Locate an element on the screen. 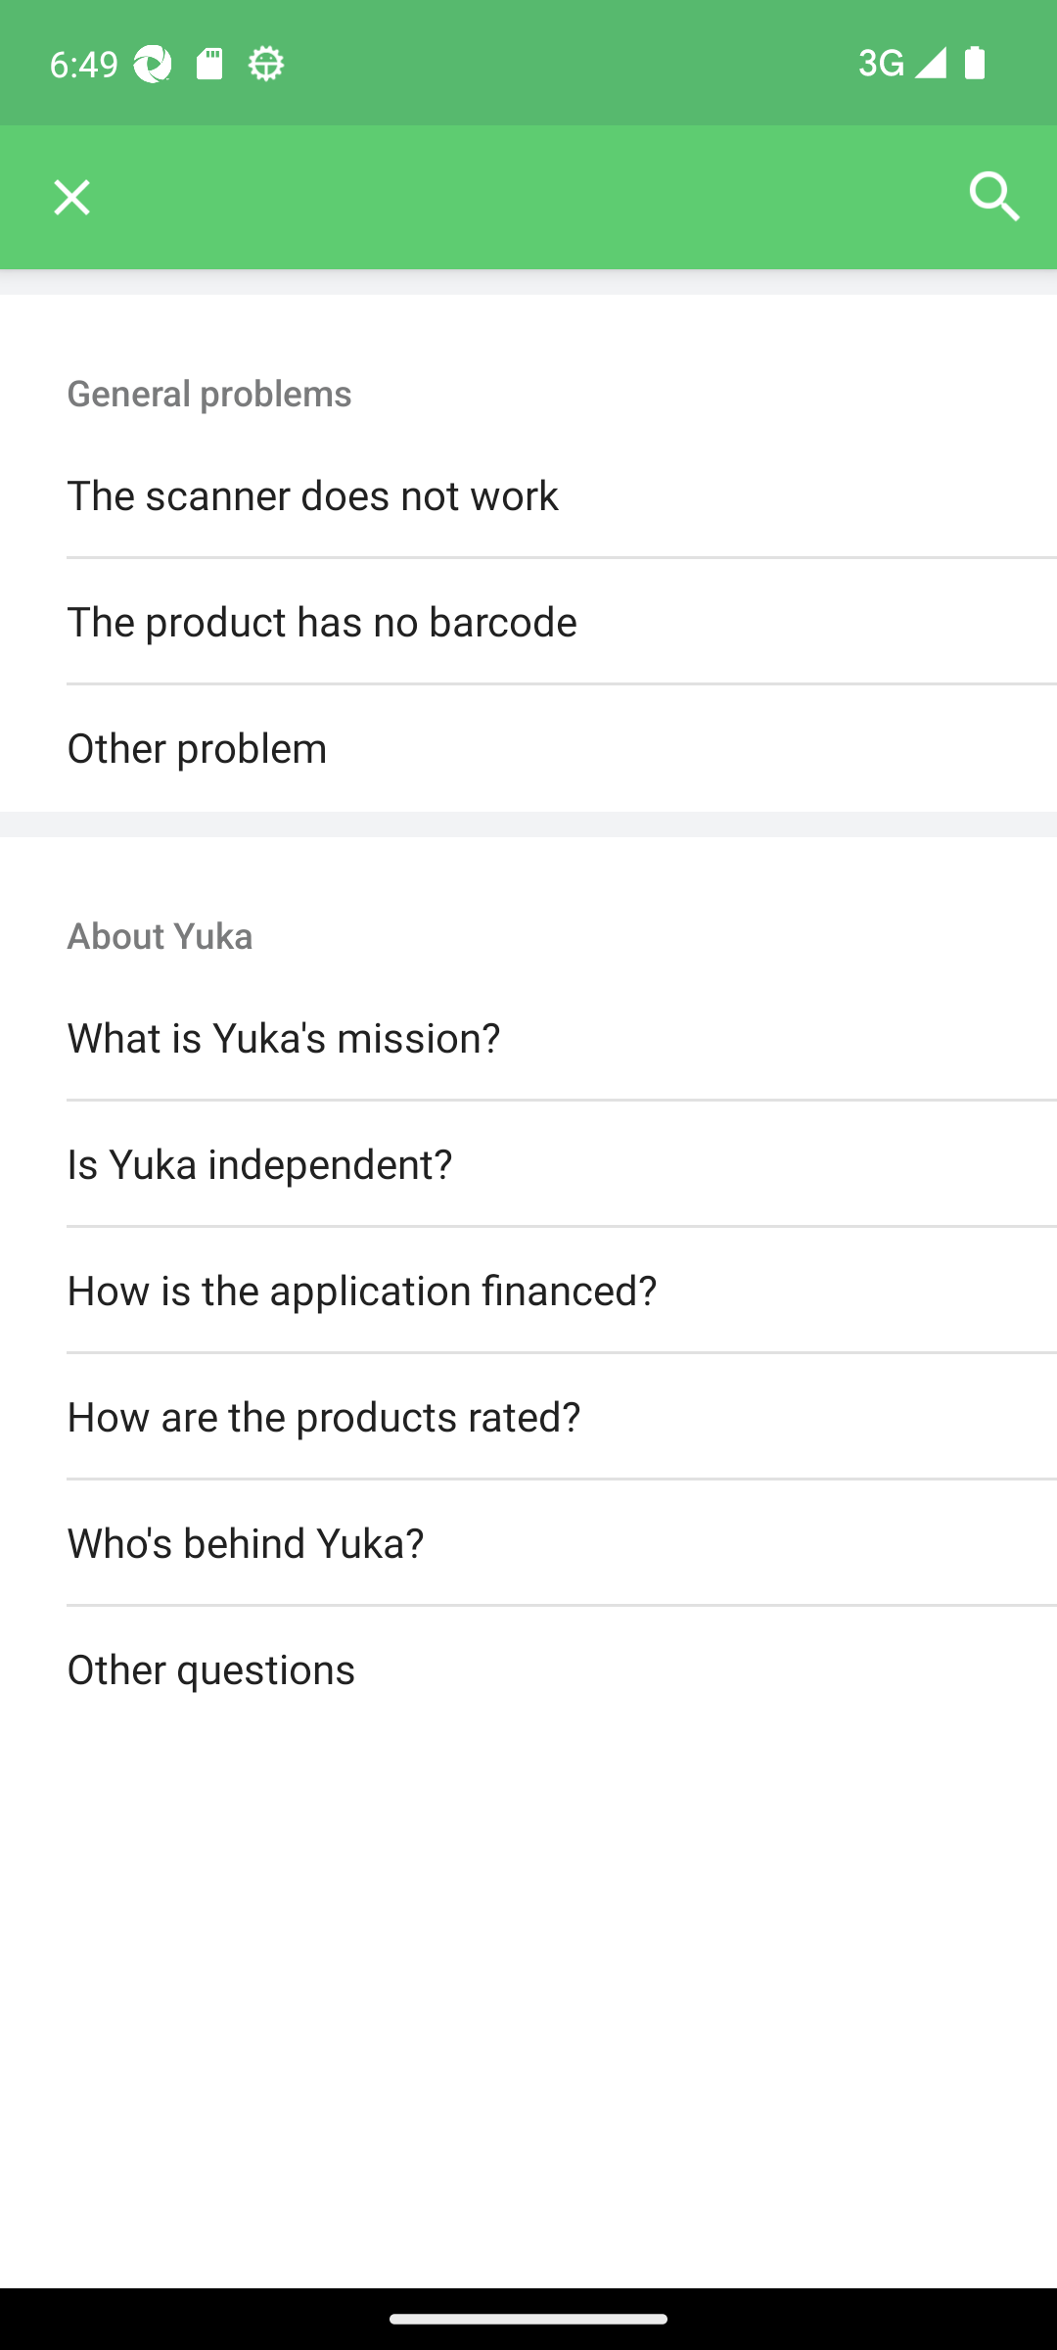 This screenshot has height=2350, width=1057. Is Yuka independent? is located at coordinates (528, 1163).